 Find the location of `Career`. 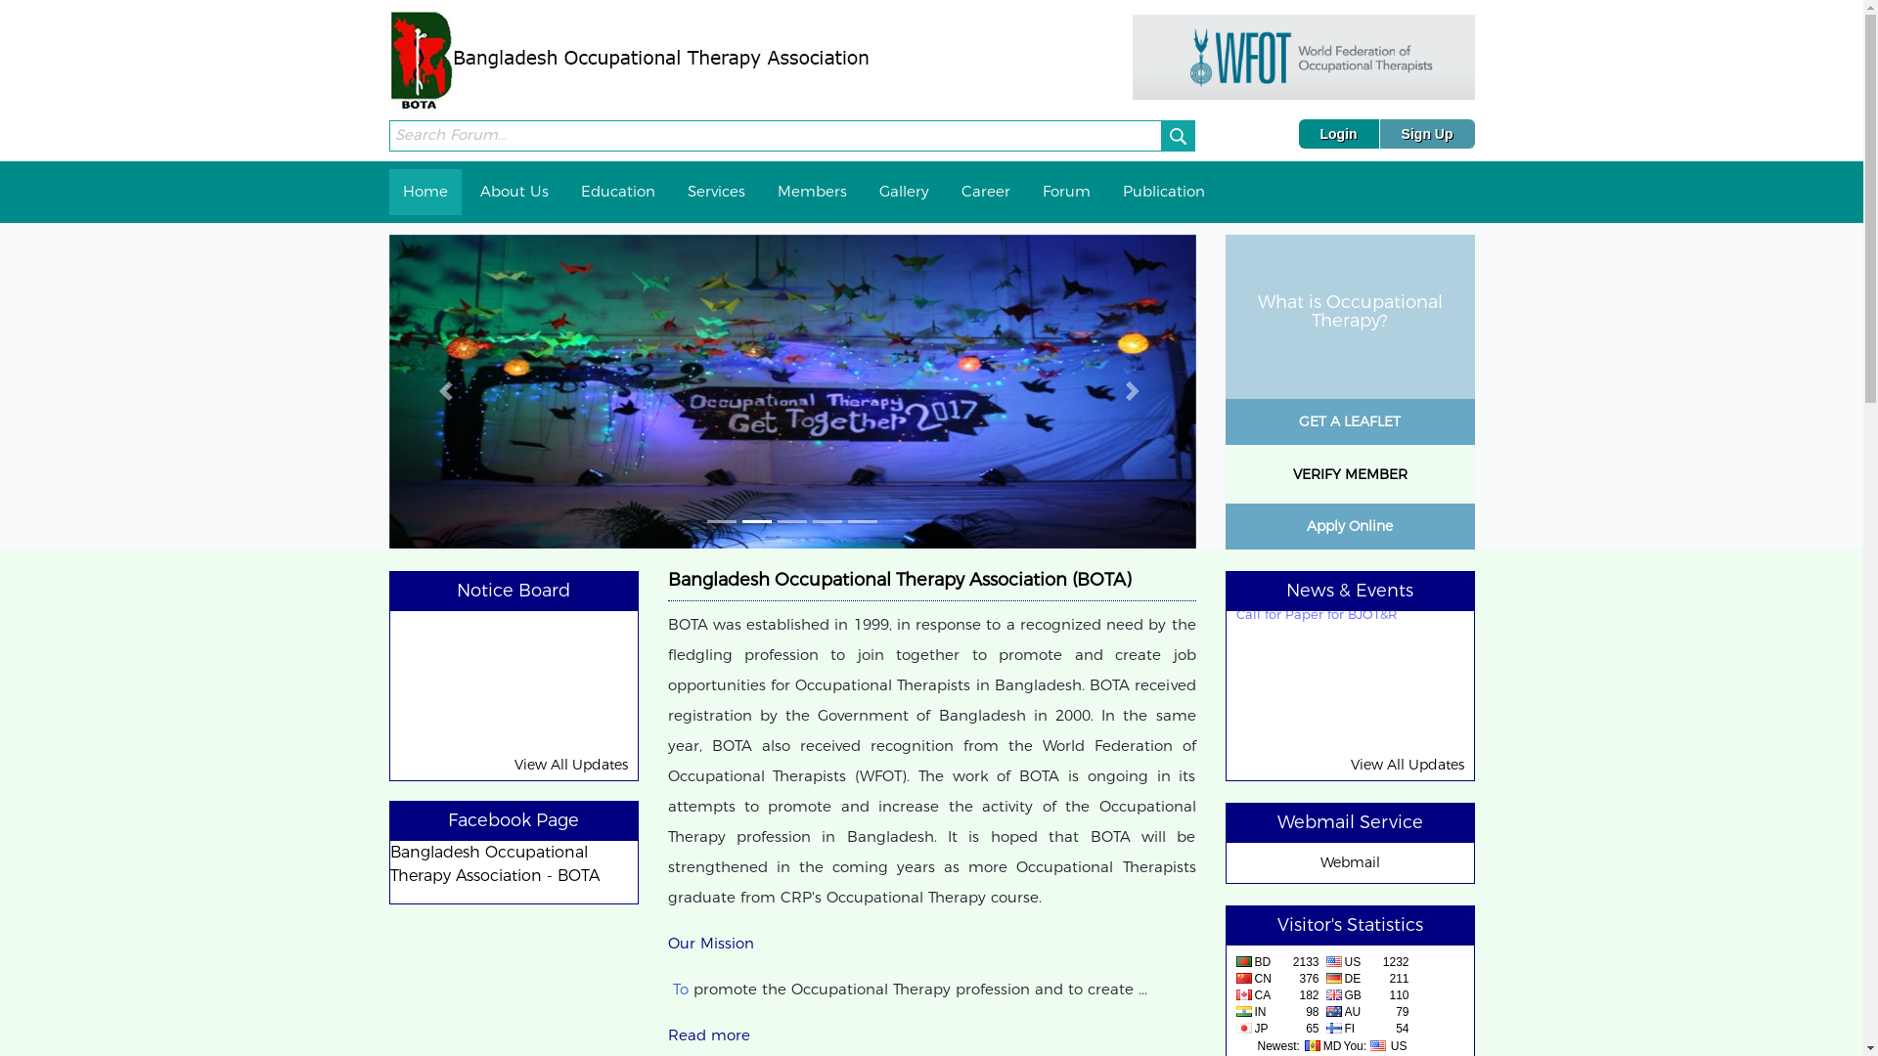

Career is located at coordinates (985, 192).